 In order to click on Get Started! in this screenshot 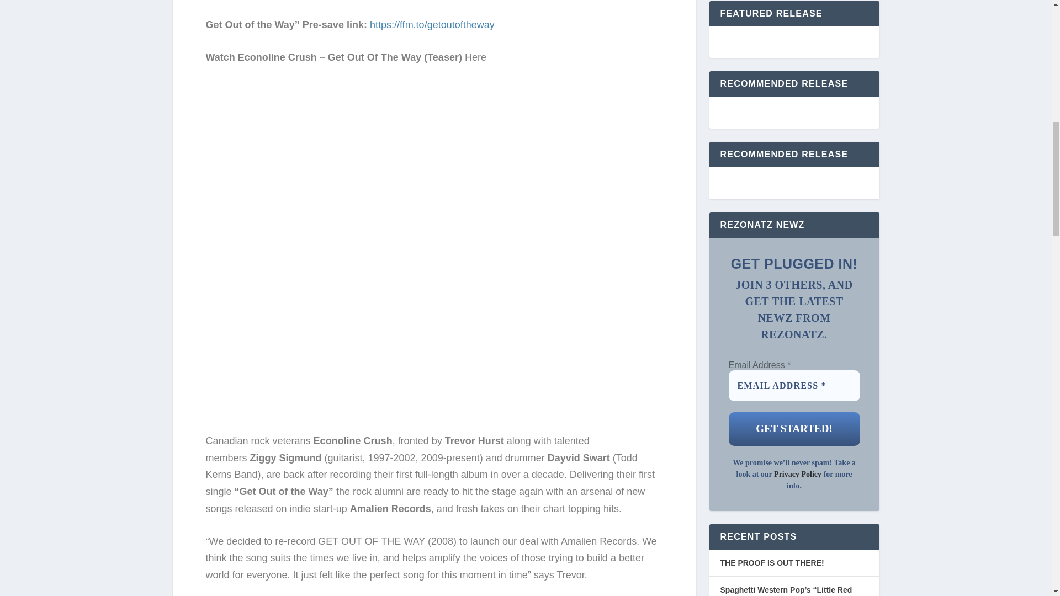, I will do `click(794, 429)`.